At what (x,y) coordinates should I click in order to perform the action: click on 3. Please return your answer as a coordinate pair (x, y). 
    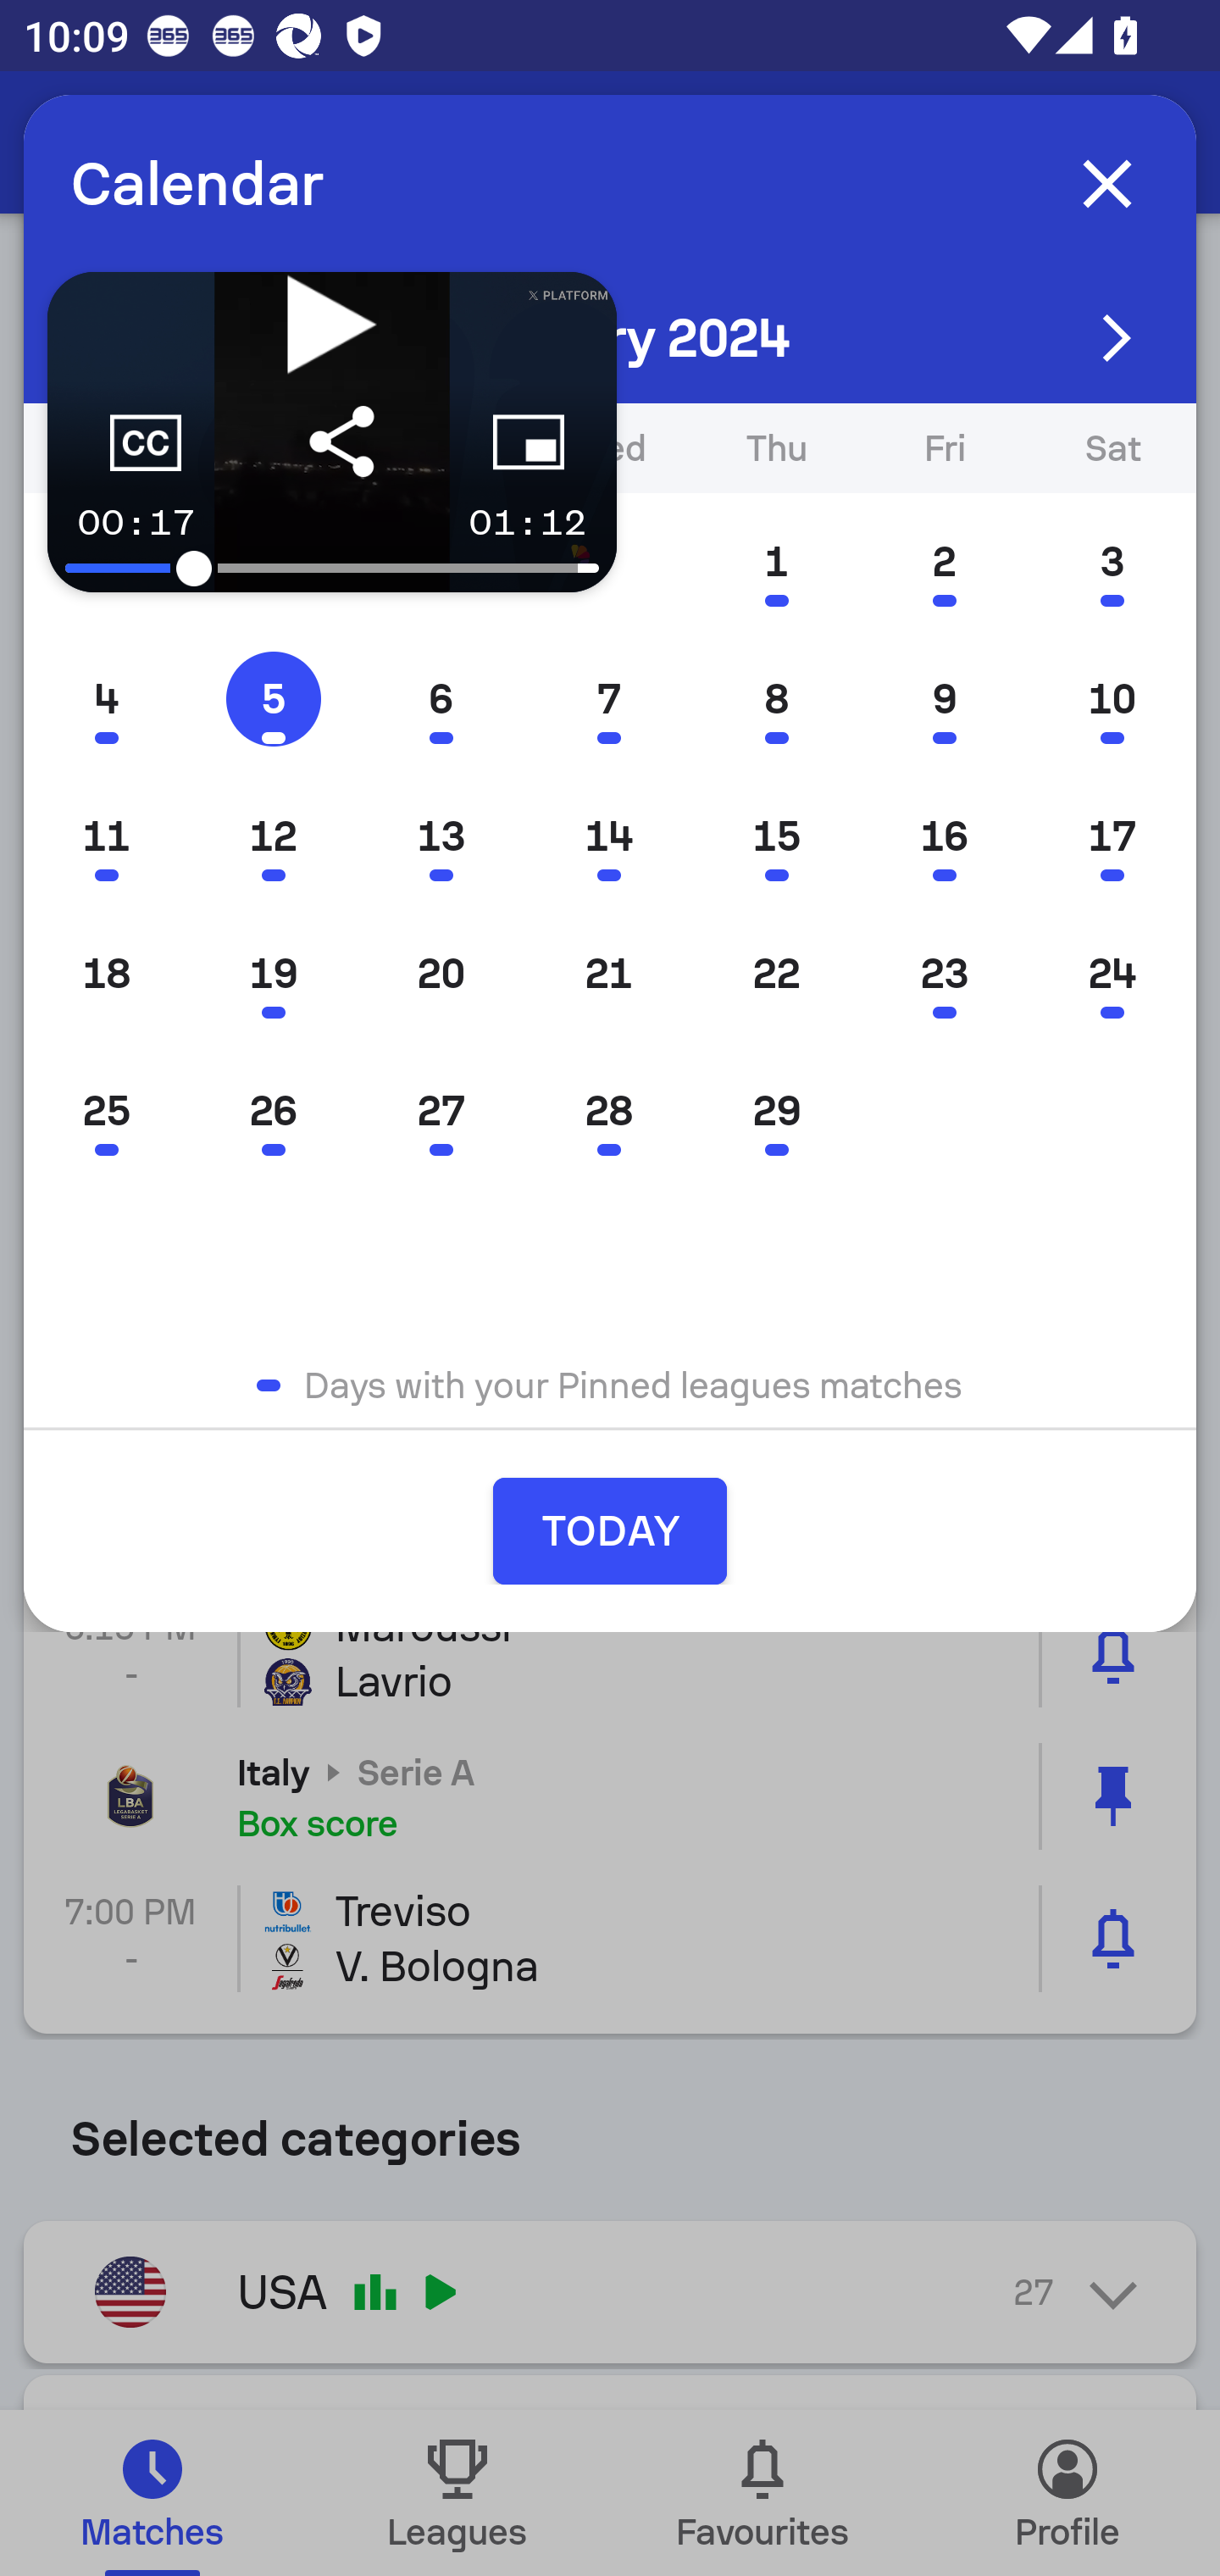
    Looking at the image, I should click on (1112, 561).